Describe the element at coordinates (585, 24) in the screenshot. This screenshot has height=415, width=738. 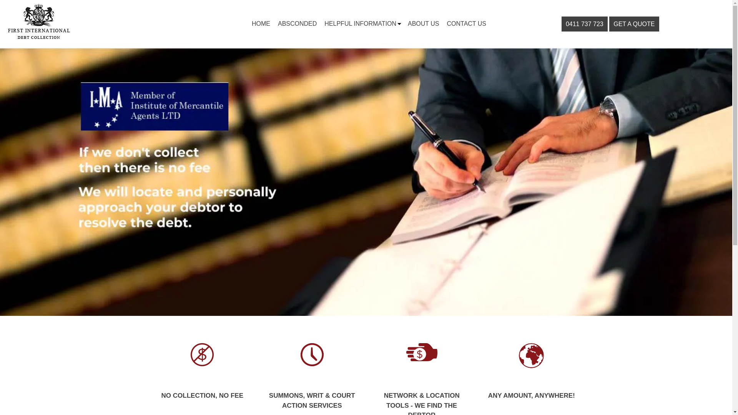
I see `0411 737 723` at that location.